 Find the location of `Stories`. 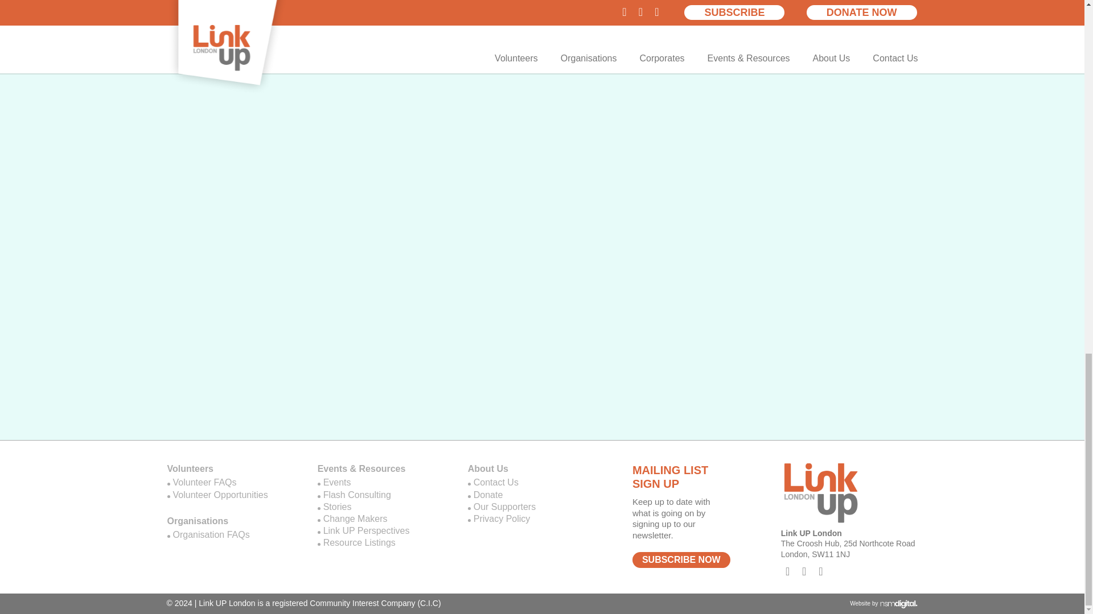

Stories is located at coordinates (381, 507).